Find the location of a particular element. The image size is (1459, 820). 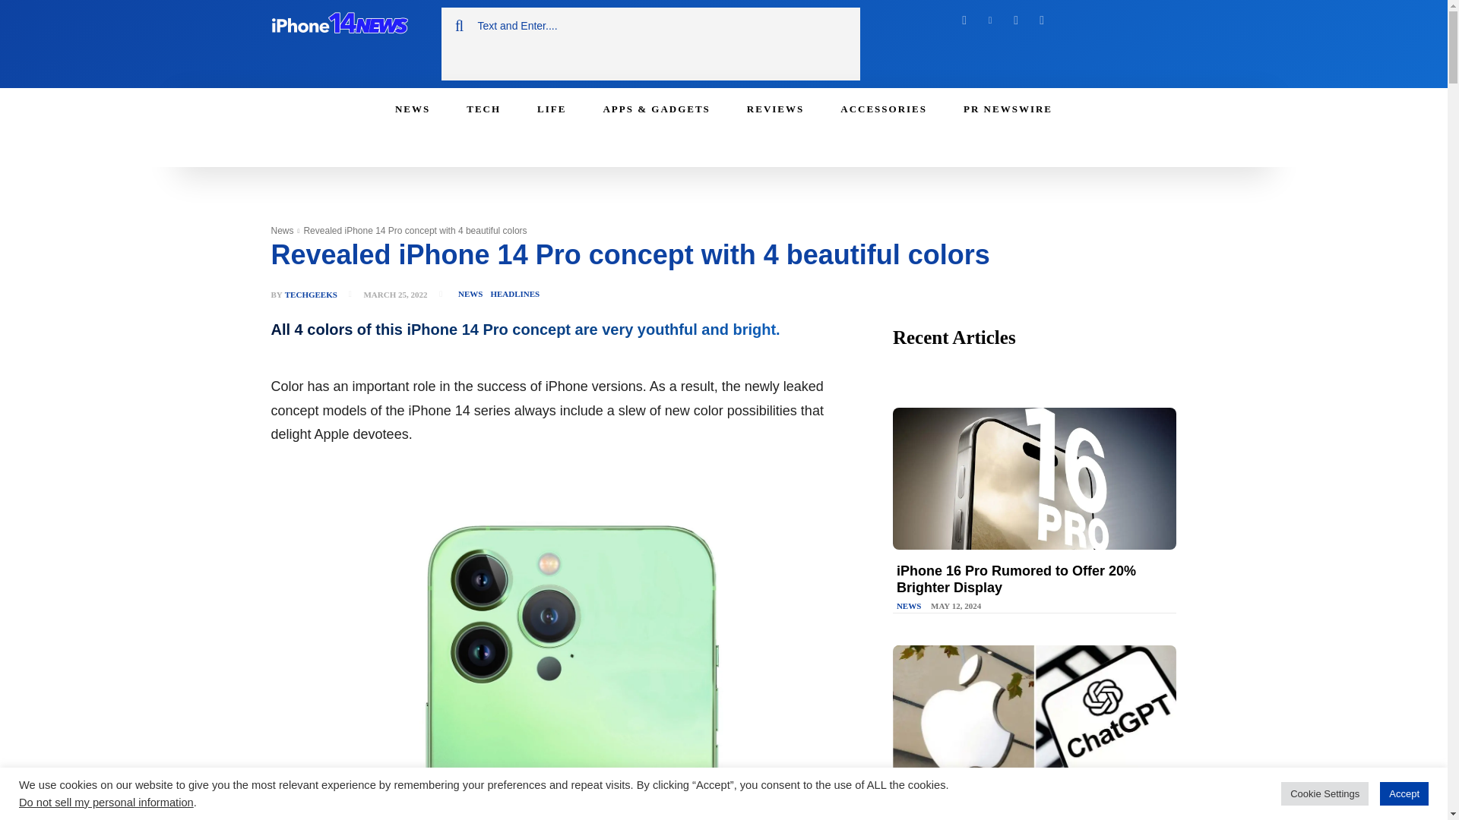

Text and Enter.... is located at coordinates (649, 26).